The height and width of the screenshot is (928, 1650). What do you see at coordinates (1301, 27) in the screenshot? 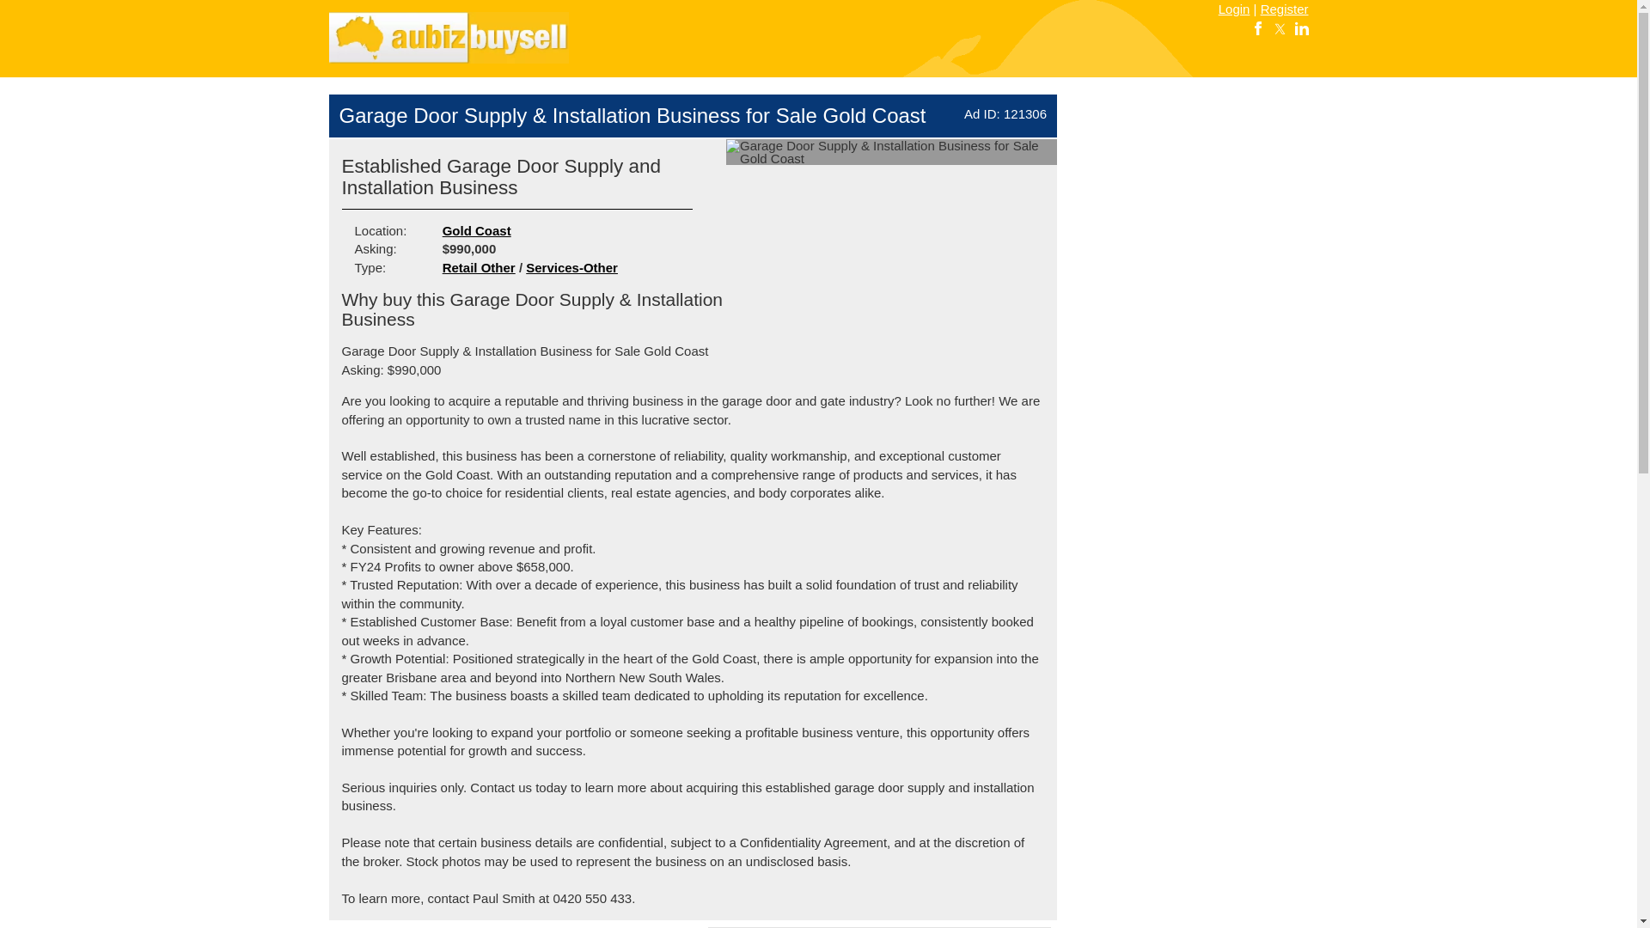
I see `Follow us on LinkedIn` at bounding box center [1301, 27].